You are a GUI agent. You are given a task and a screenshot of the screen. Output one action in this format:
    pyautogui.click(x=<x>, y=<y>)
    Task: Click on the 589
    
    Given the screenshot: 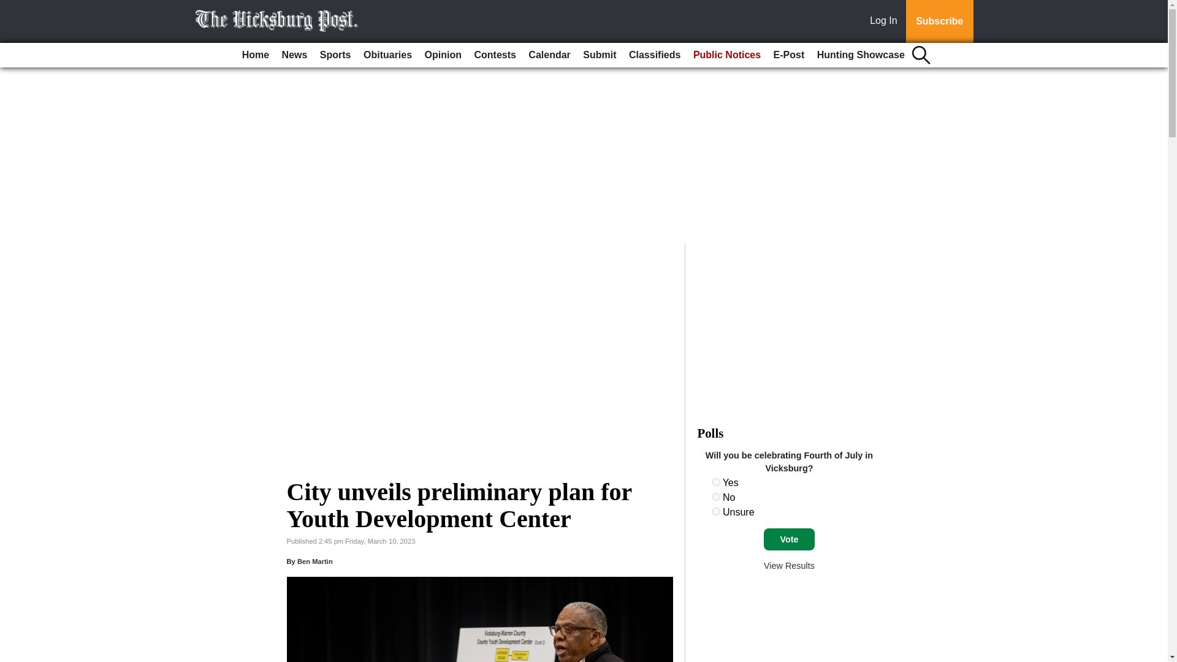 What is the action you would take?
    pyautogui.click(x=716, y=496)
    